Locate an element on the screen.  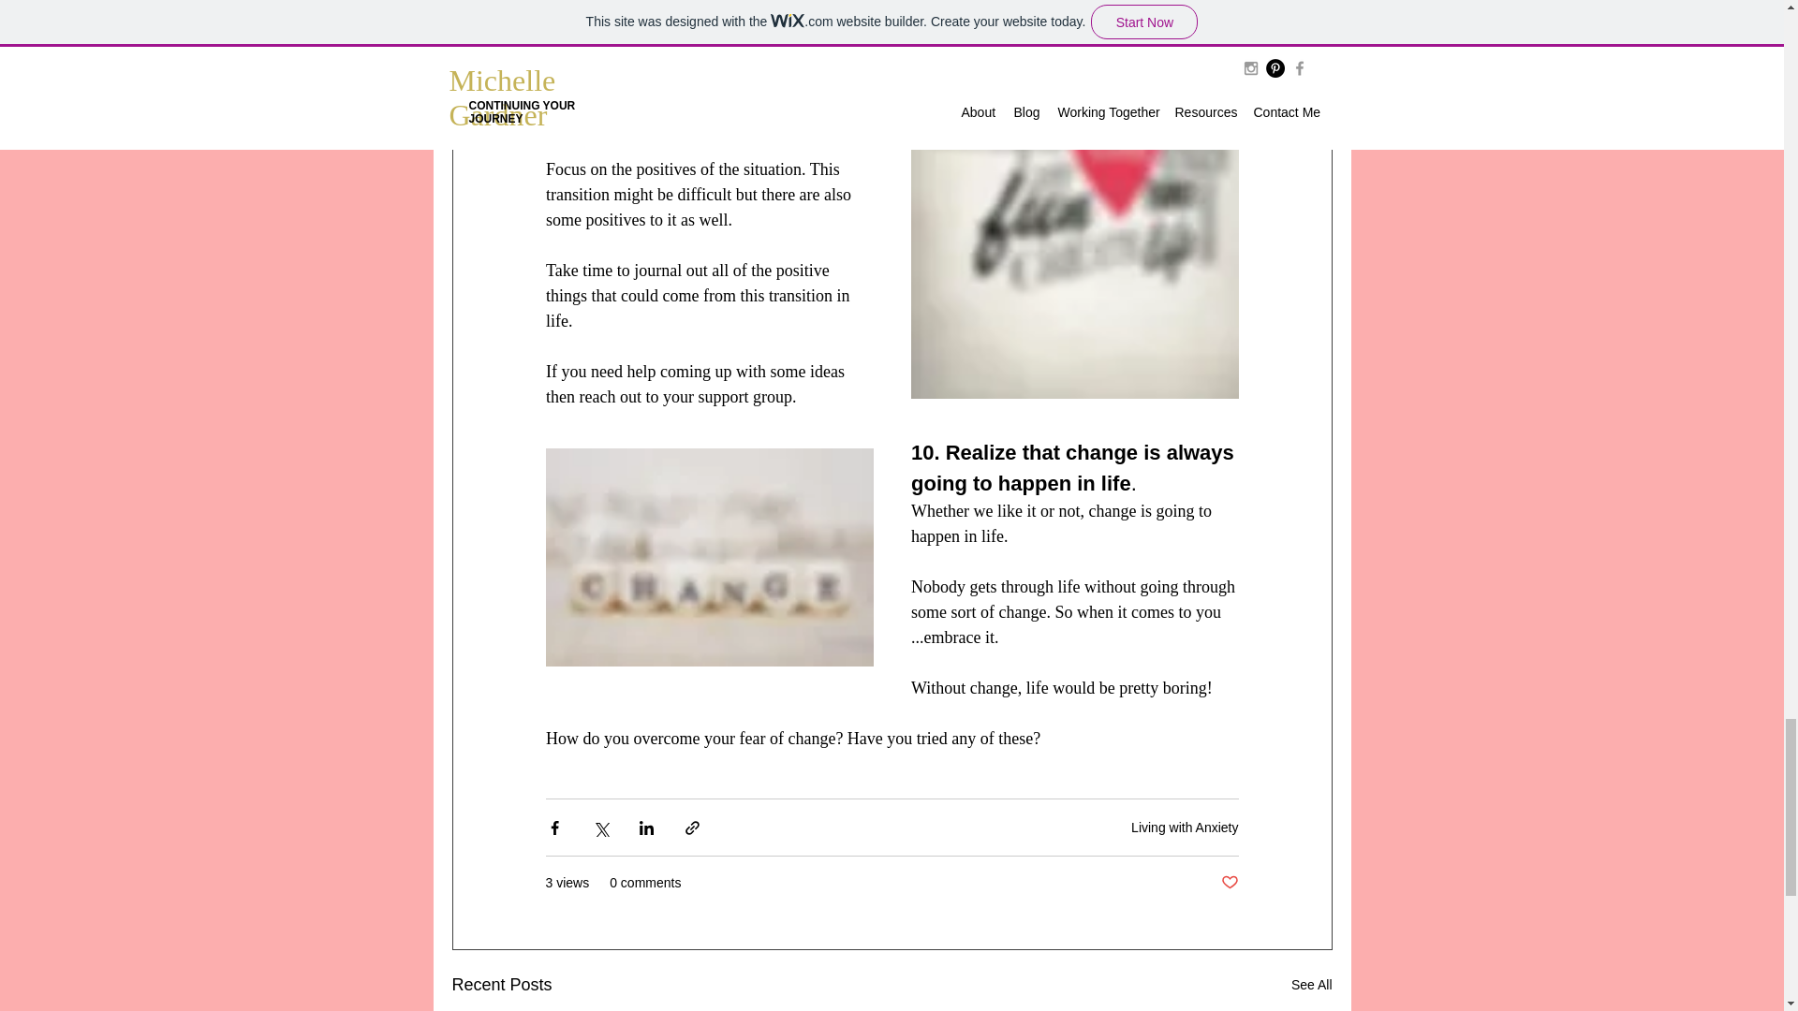
Living with Anxiety is located at coordinates (1184, 828).